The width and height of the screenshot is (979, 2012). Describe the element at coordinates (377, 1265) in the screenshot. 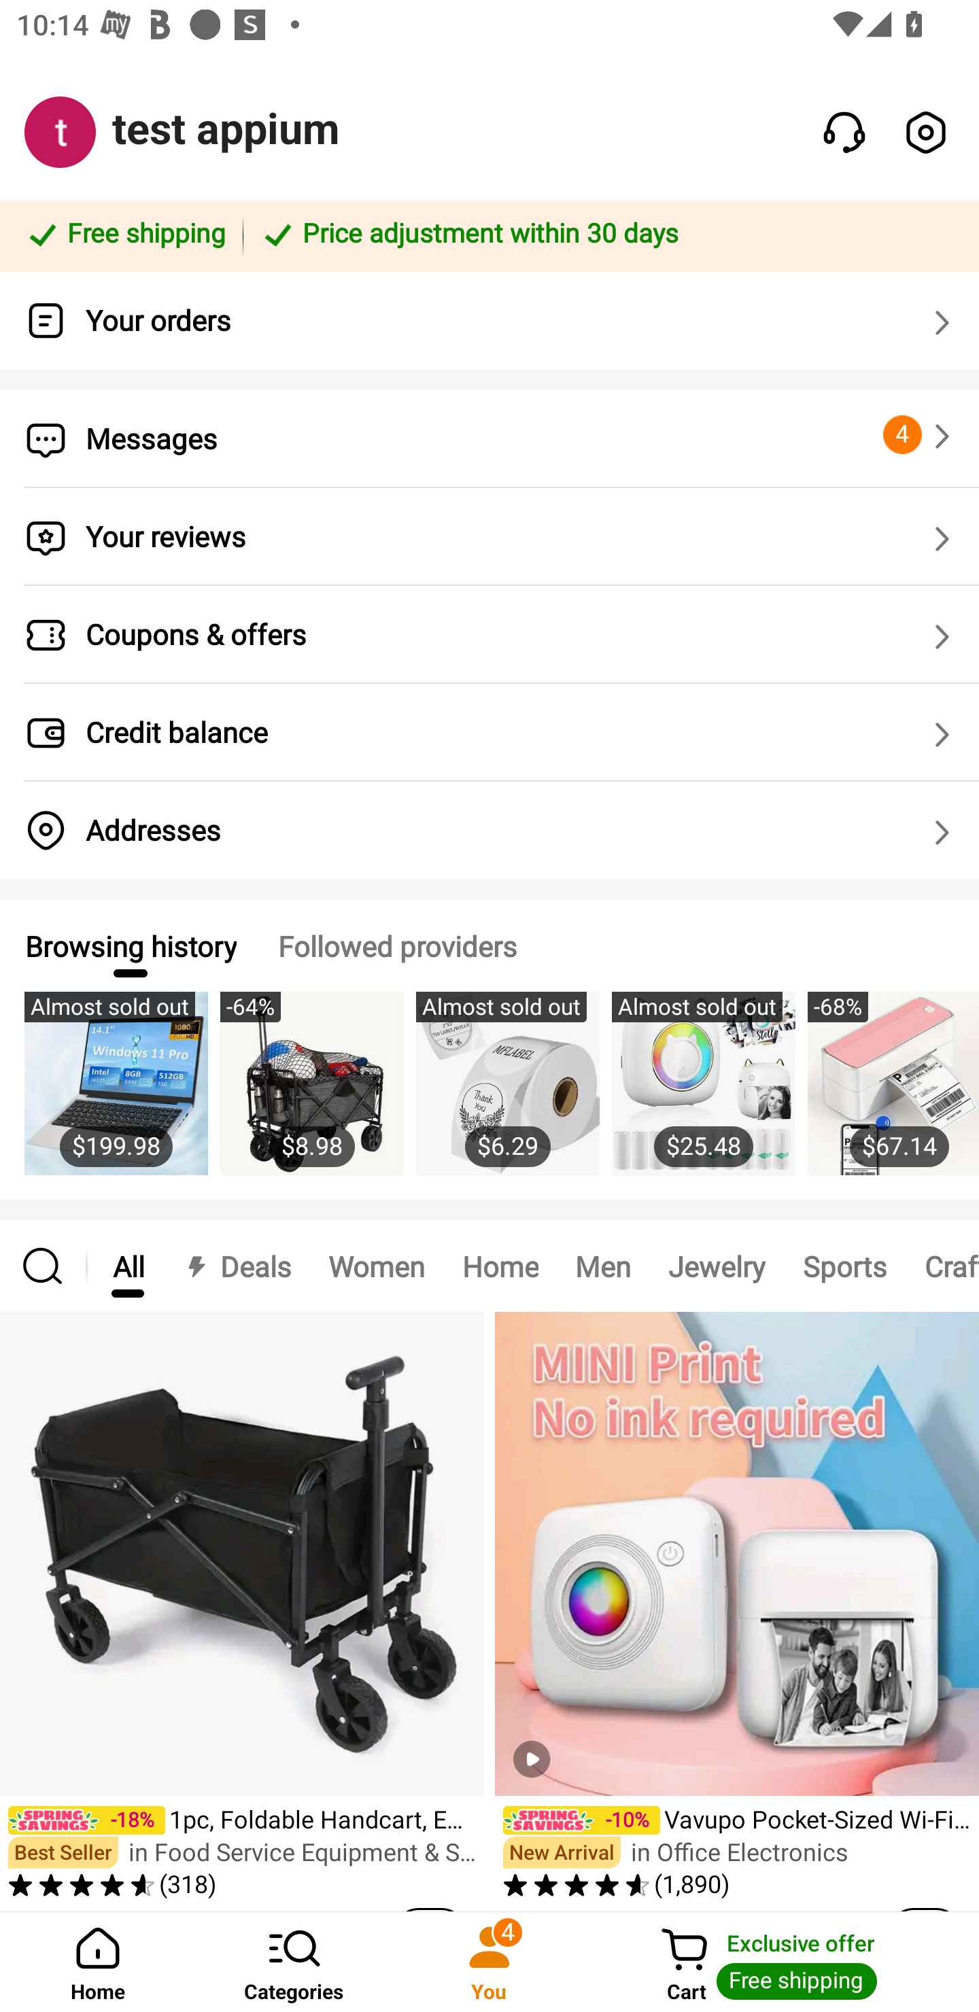

I see `Women` at that location.